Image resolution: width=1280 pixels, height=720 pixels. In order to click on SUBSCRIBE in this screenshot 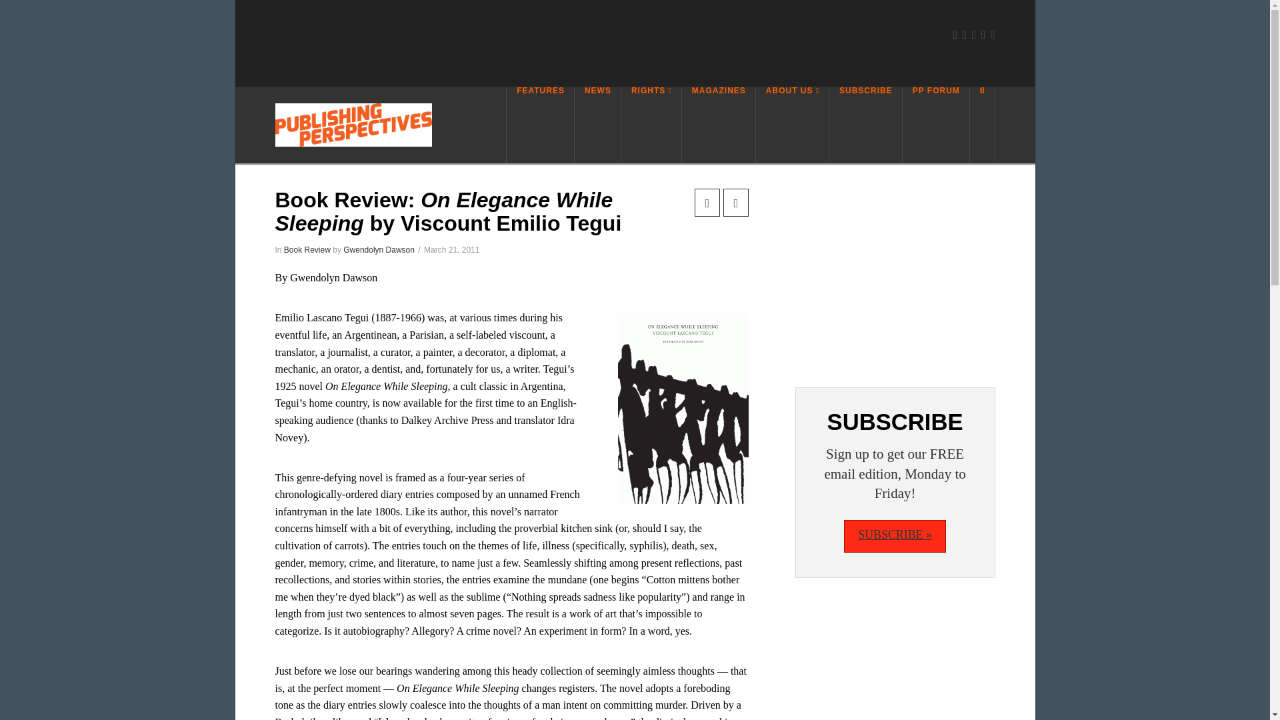, I will do `click(865, 125)`.